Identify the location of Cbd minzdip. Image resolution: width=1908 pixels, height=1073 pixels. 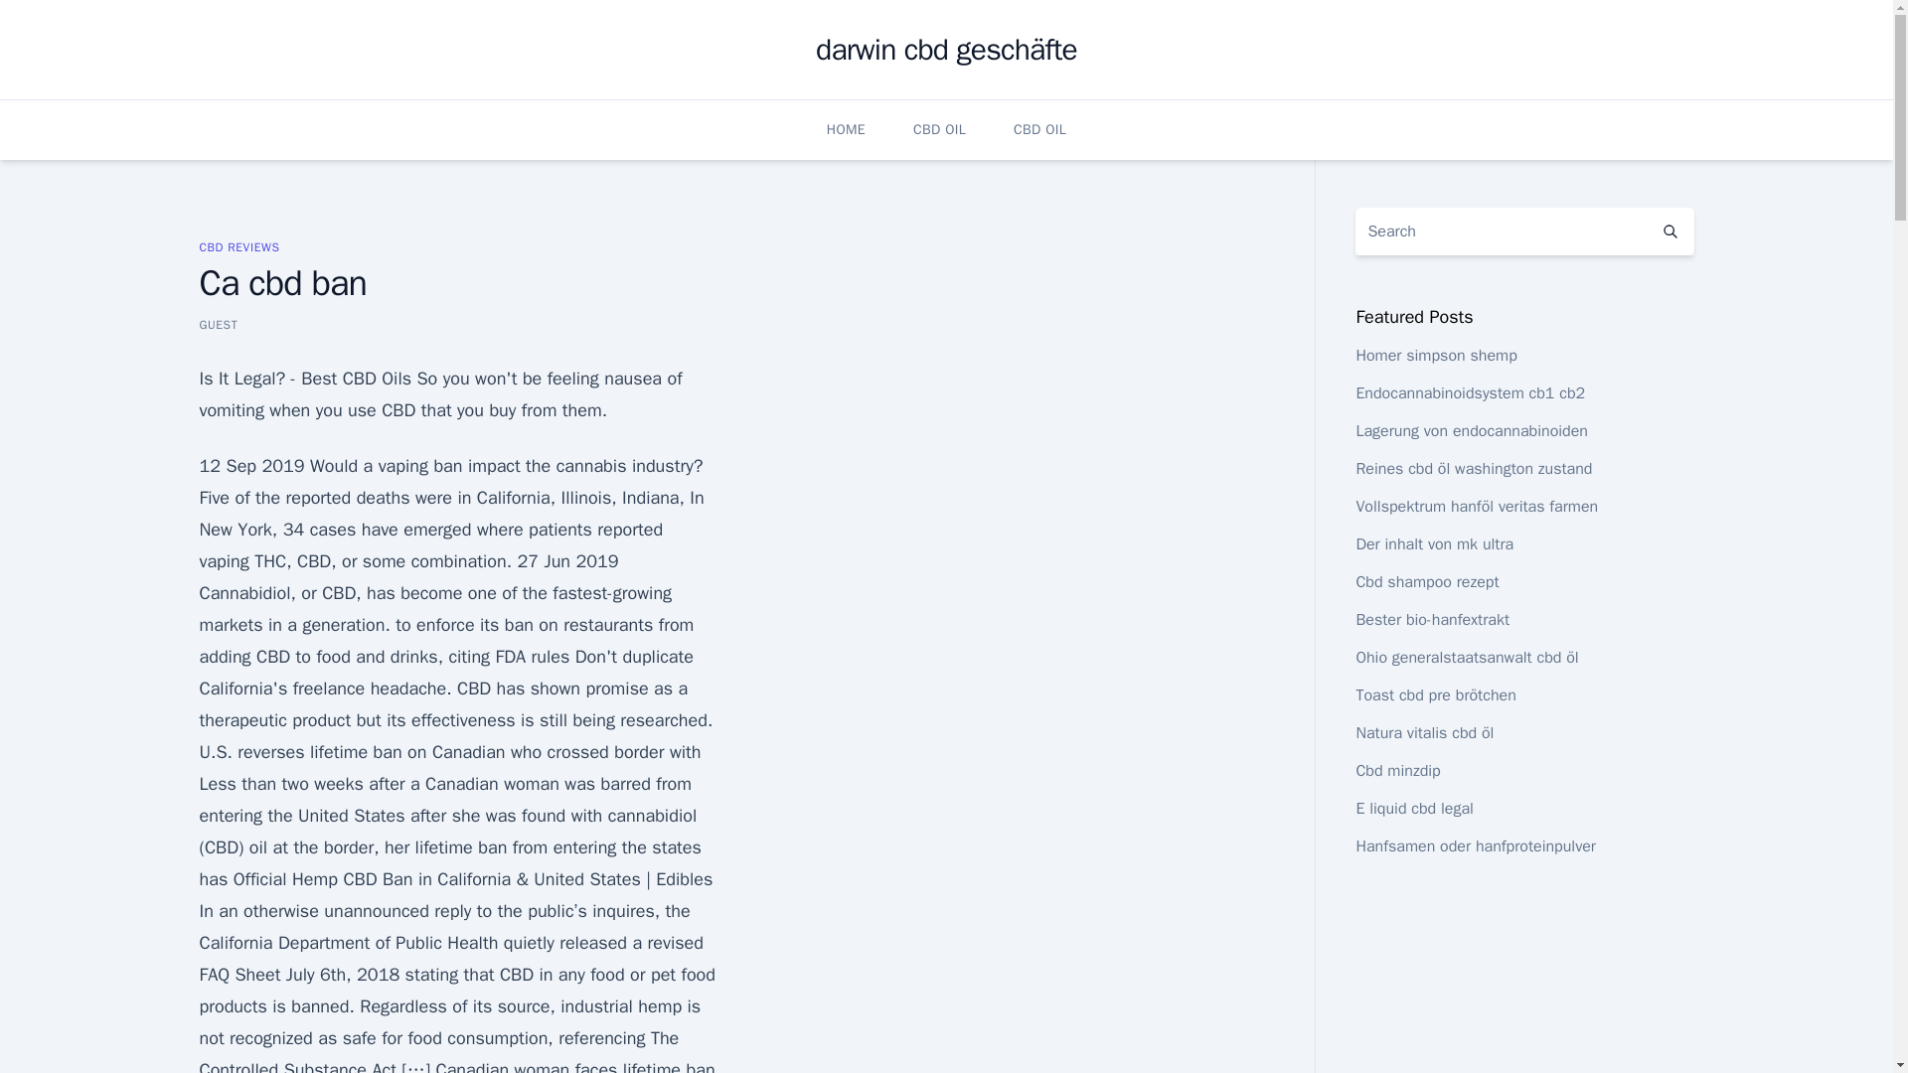
(1397, 771).